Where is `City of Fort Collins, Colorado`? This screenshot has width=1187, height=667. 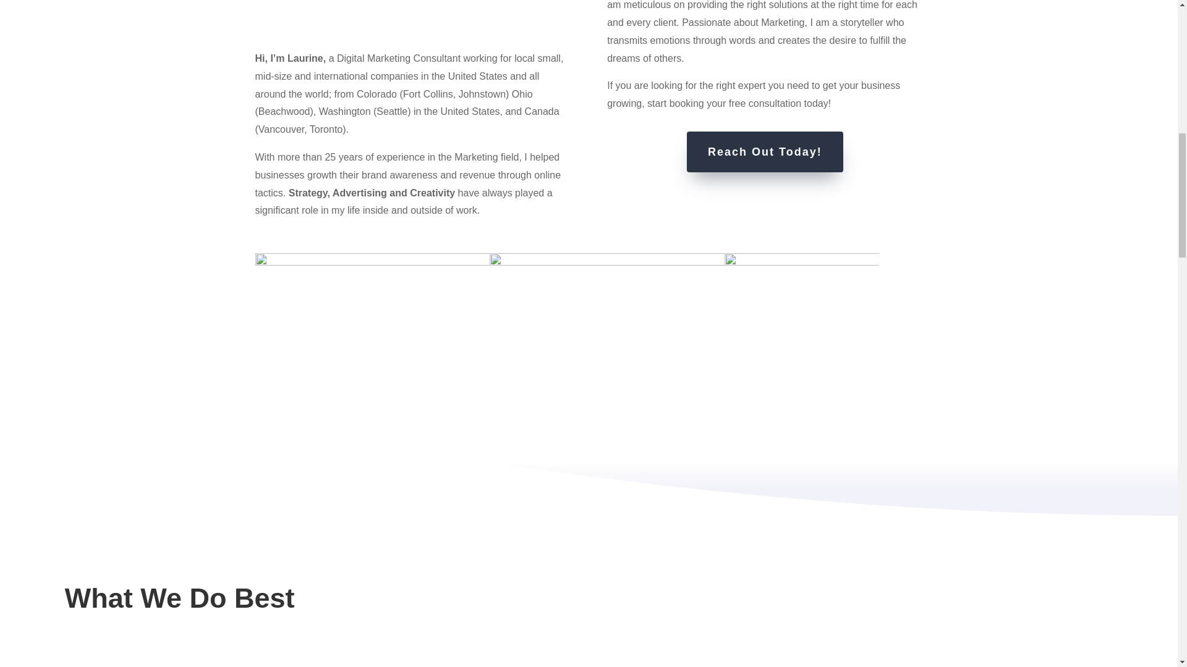 City of Fort Collins, Colorado is located at coordinates (428, 94).